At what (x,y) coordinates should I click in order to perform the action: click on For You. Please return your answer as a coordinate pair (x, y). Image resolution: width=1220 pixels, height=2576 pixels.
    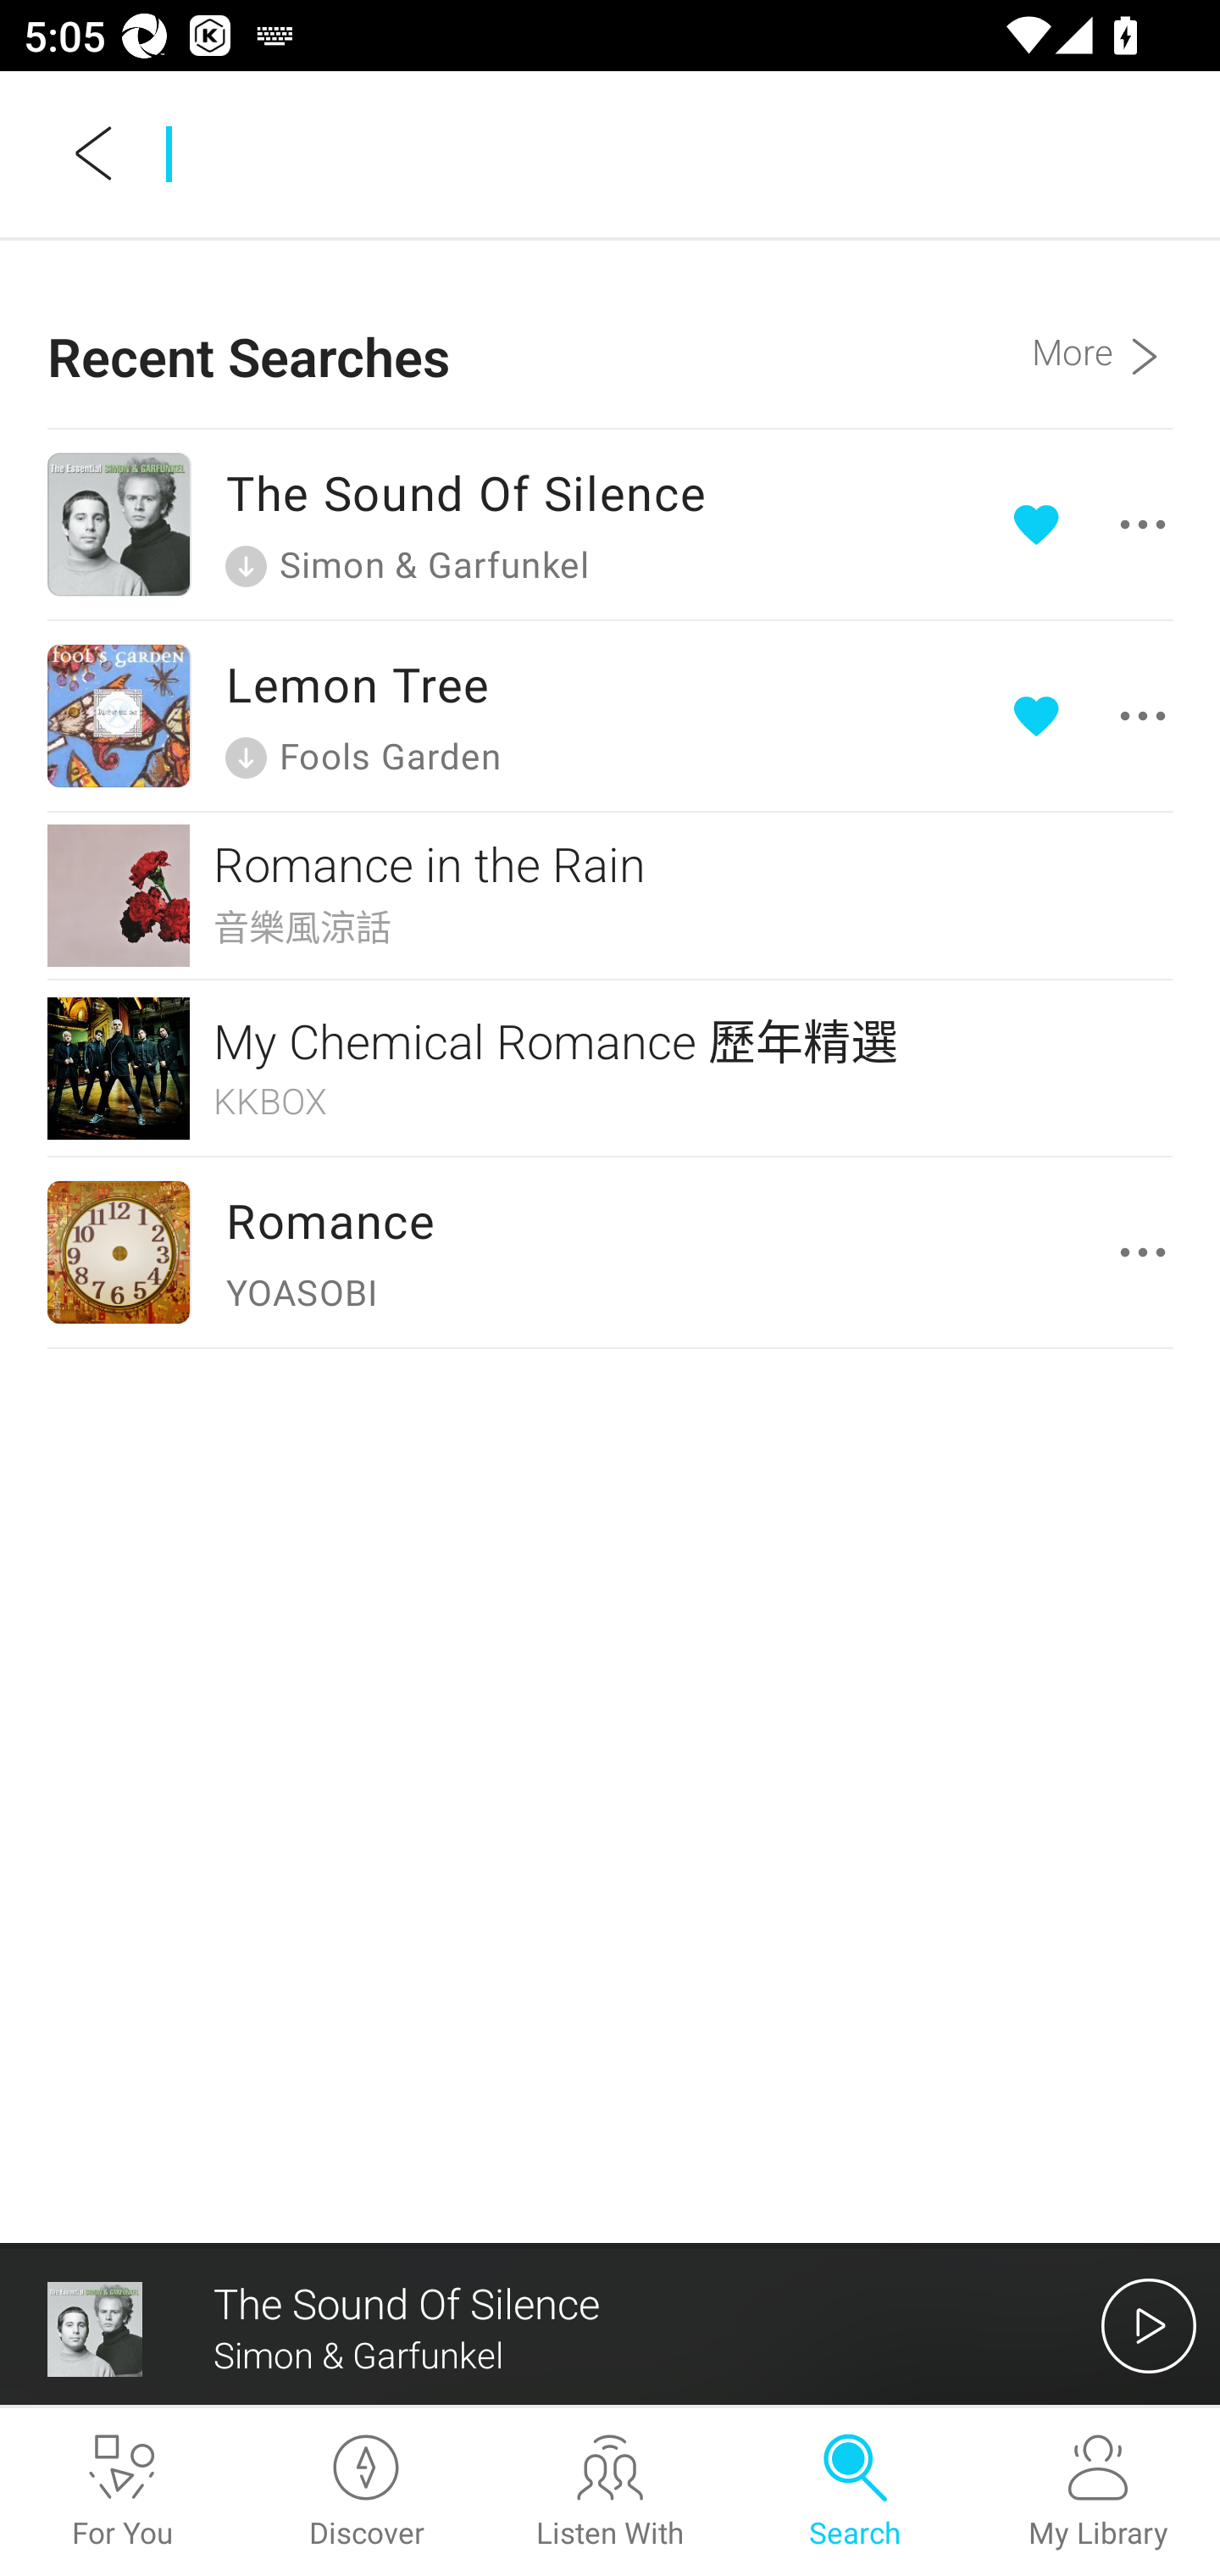
    Looking at the image, I should click on (122, 2492).